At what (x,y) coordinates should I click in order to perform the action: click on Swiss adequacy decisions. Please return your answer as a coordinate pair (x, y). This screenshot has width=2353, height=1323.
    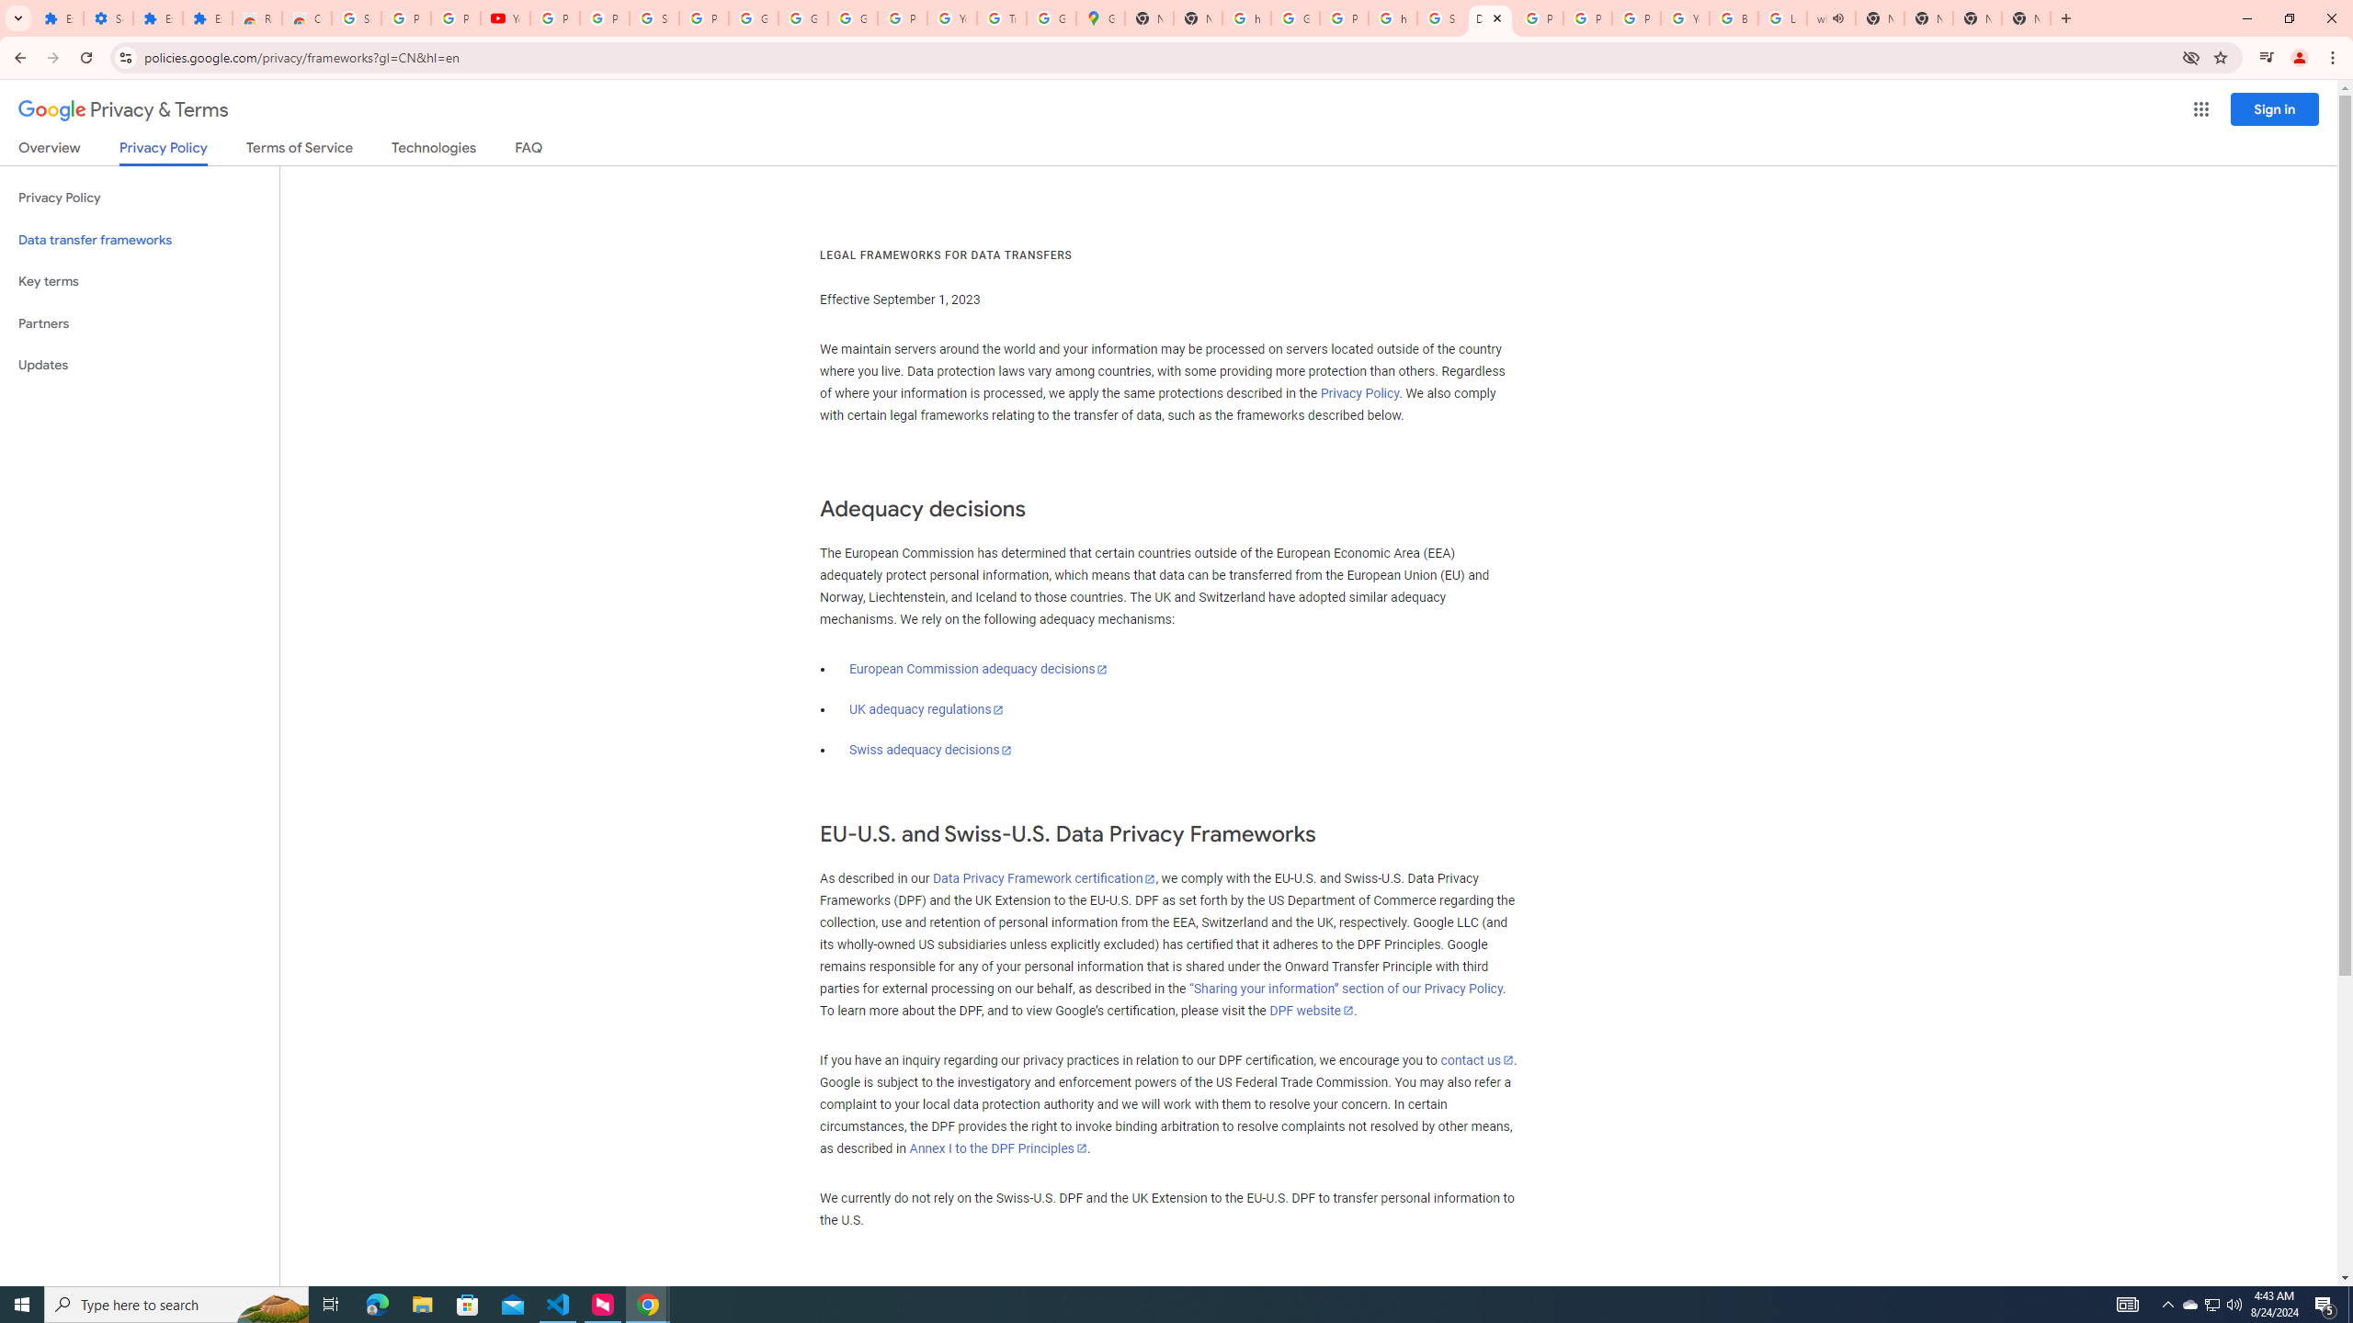
    Looking at the image, I should click on (930, 750).